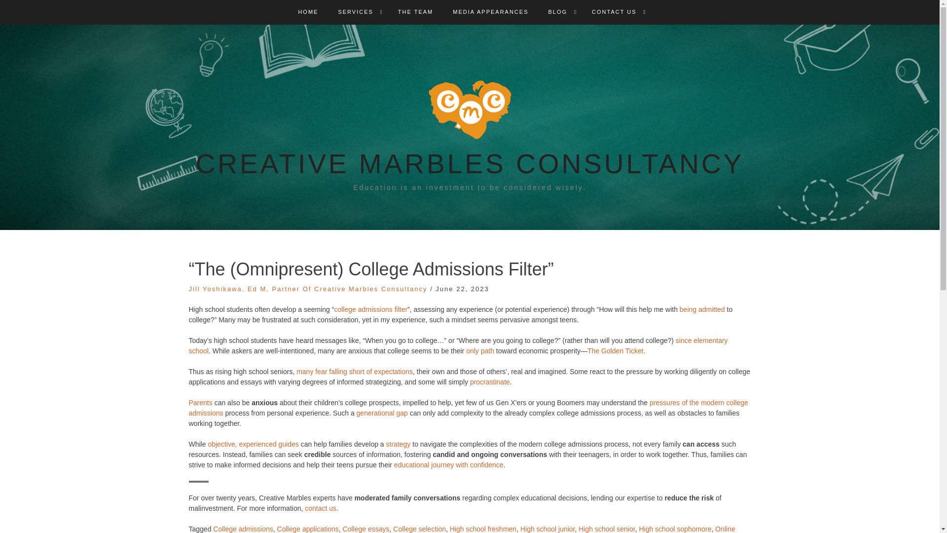 This screenshot has height=533, width=947. What do you see at coordinates (399, 444) in the screenshot?
I see `strategy` at bounding box center [399, 444].